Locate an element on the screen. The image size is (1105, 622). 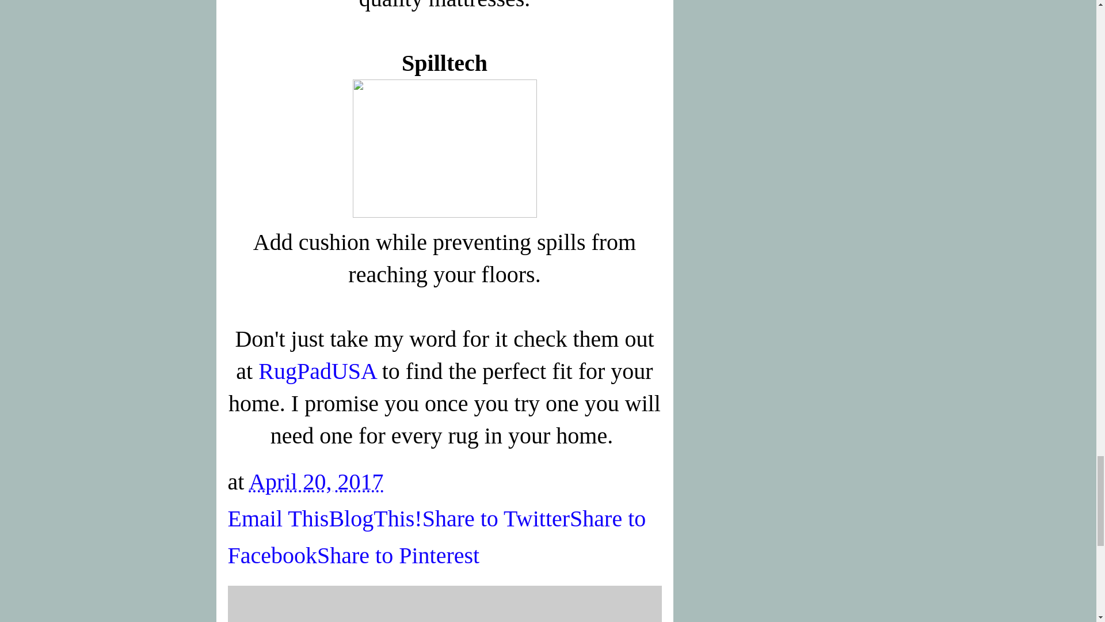
Share to Facebook is located at coordinates (437, 537).